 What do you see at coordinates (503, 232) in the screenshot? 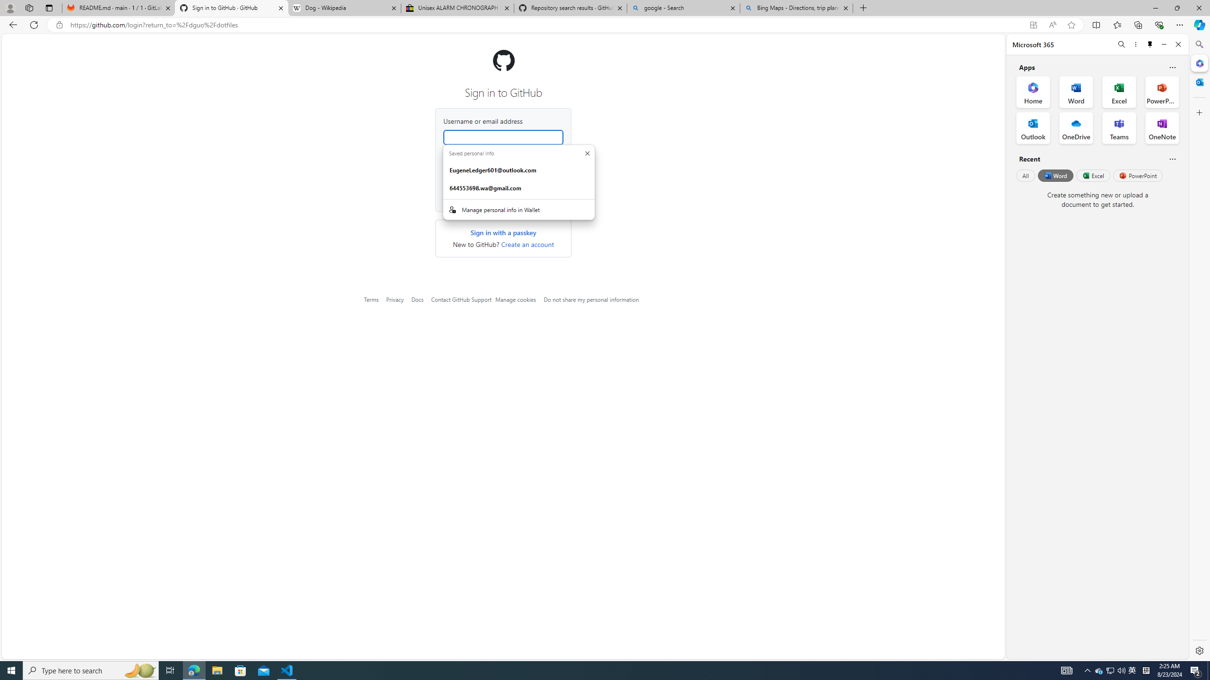
I see `Sign in with a passkey` at bounding box center [503, 232].